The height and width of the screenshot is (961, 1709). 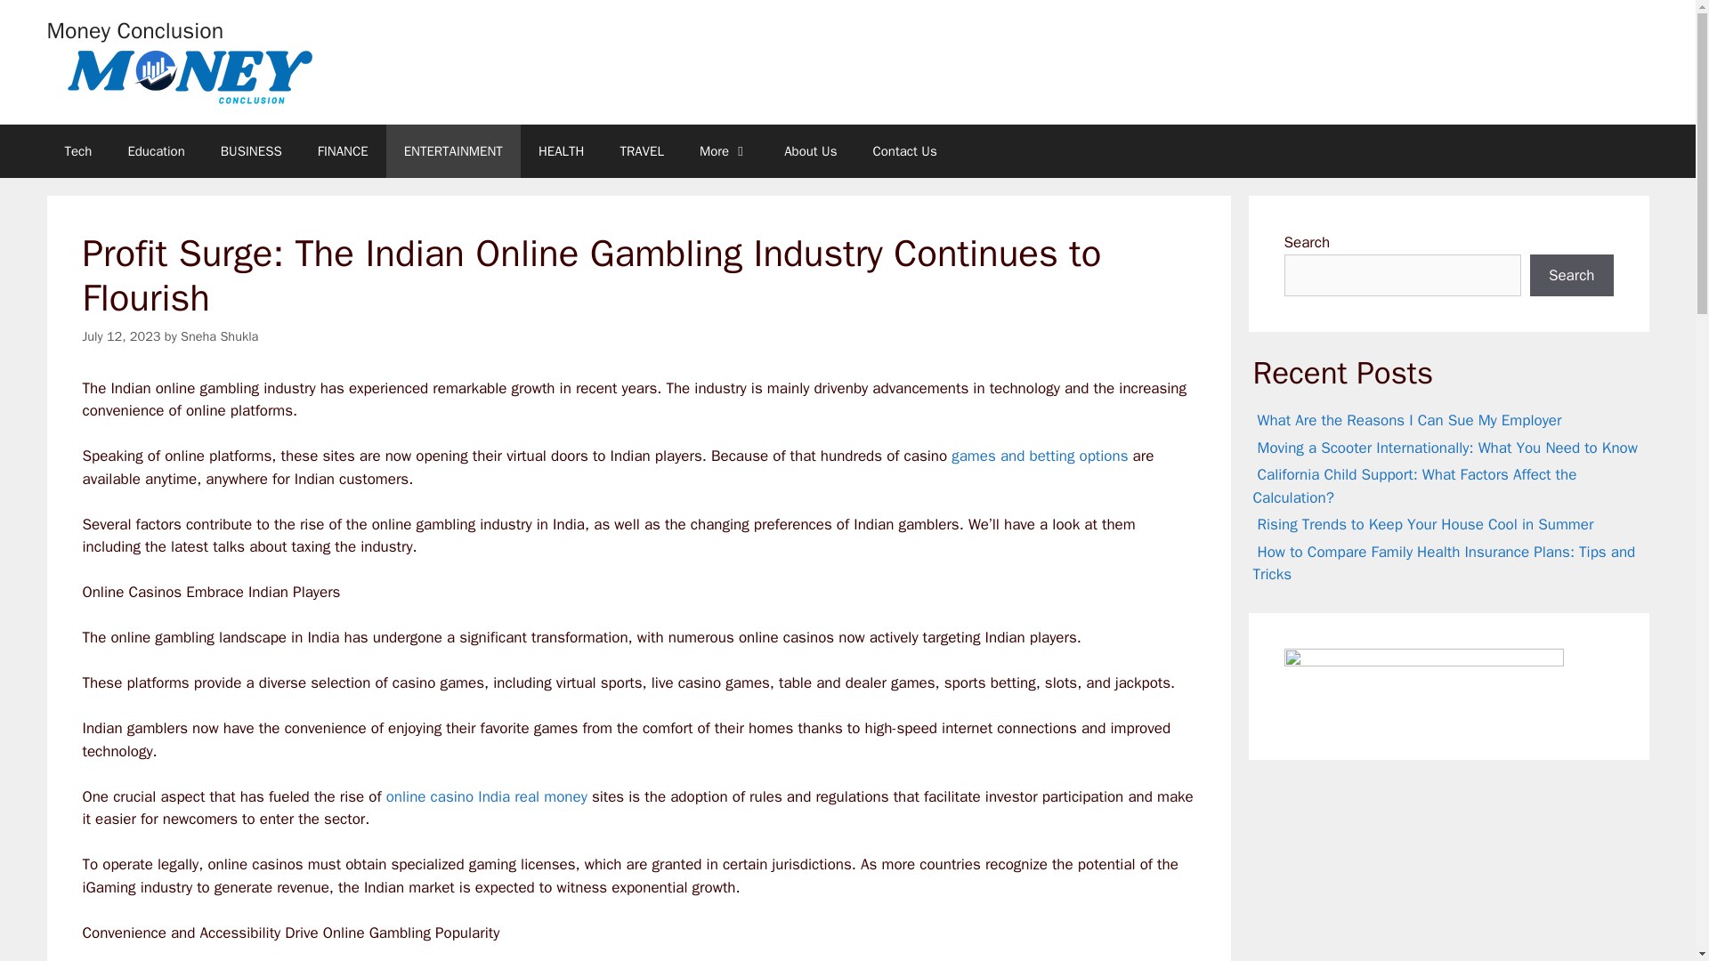 I want to click on HEALTH, so click(x=562, y=151).